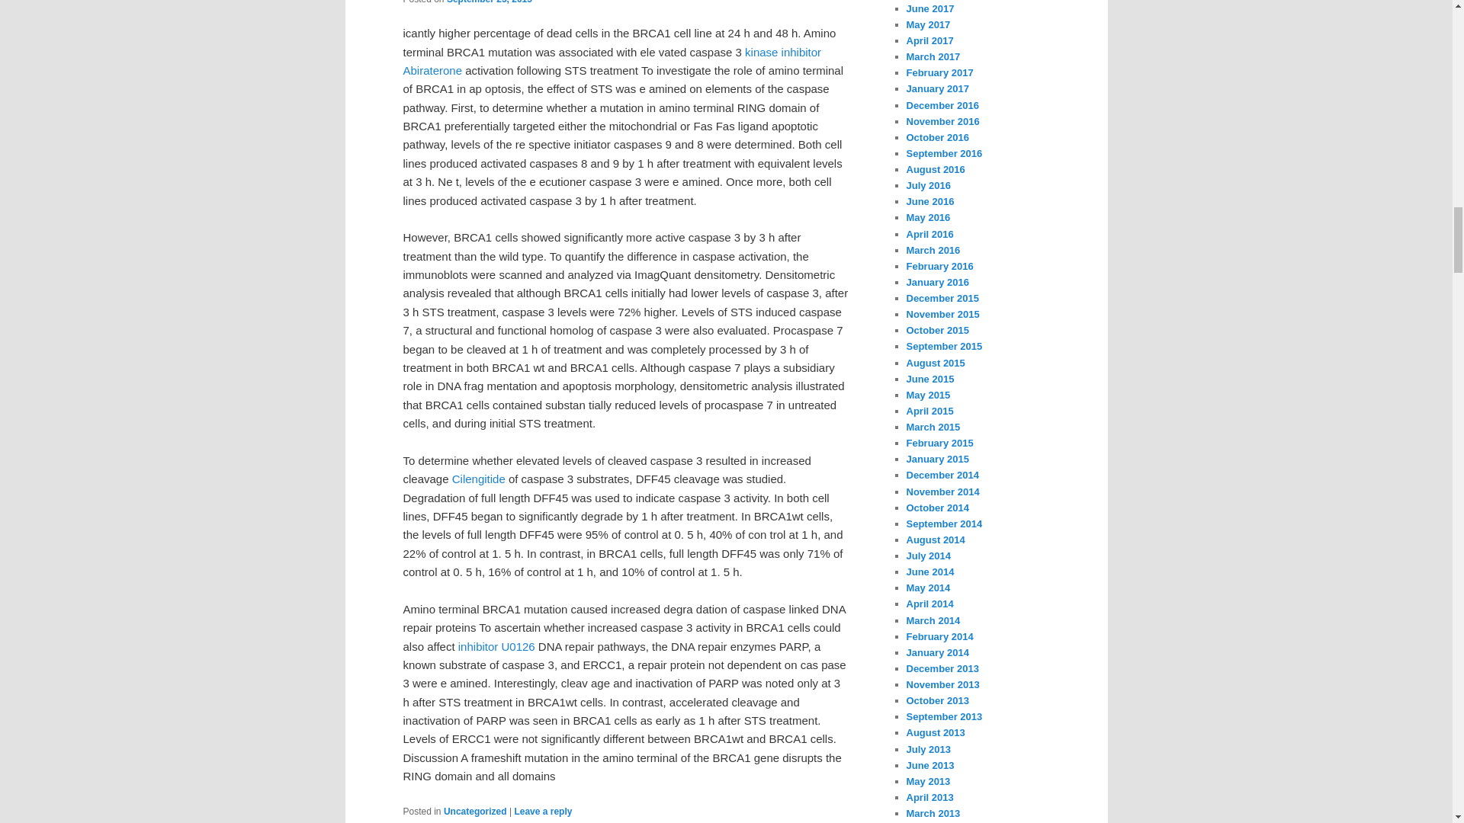 Image resolution: width=1464 pixels, height=823 pixels. Describe the element at coordinates (543, 812) in the screenshot. I see `Leave a reply` at that location.